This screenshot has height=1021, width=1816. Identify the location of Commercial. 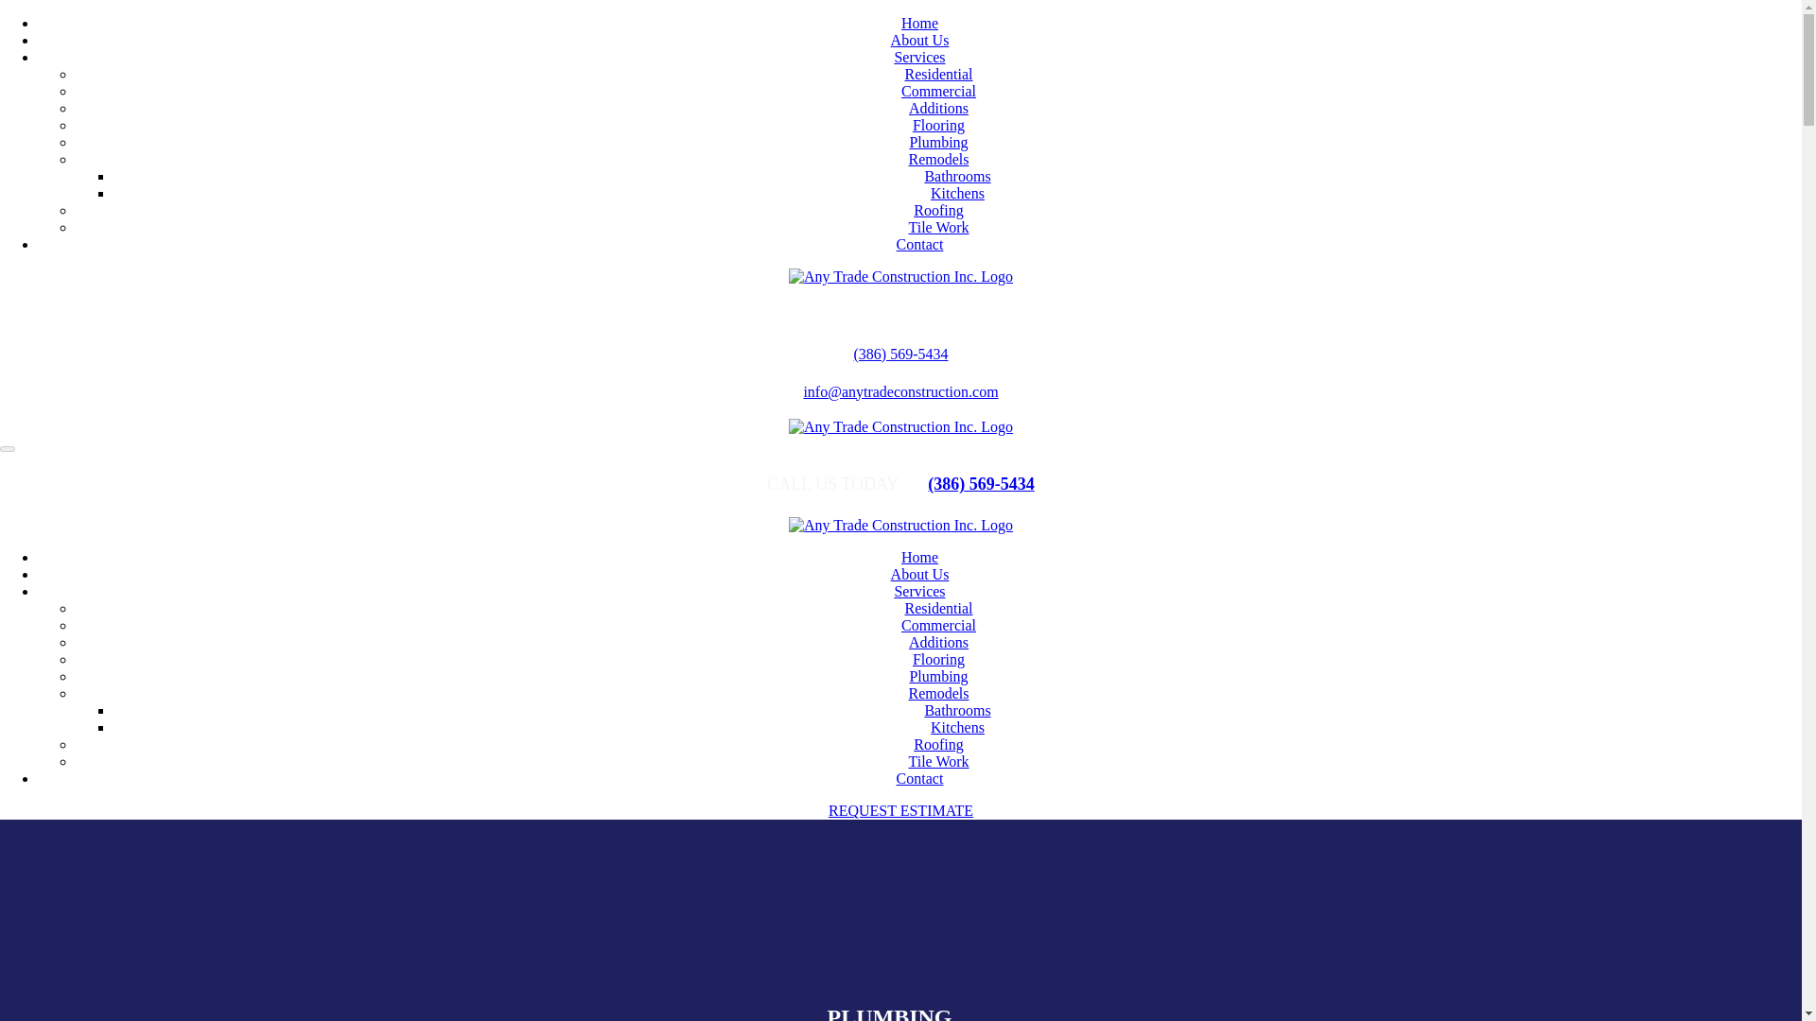
(938, 91).